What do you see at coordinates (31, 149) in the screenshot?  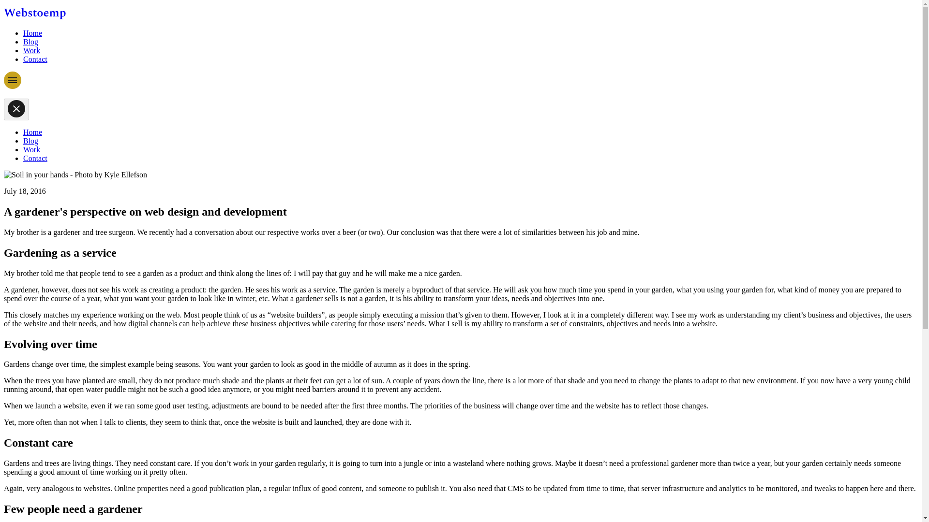 I see `Work` at bounding box center [31, 149].